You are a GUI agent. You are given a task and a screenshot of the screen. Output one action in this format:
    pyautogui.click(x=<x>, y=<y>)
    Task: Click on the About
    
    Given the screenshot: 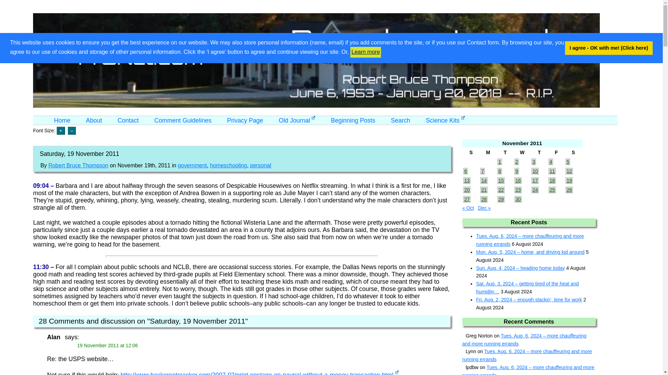 What is the action you would take?
    pyautogui.click(x=94, y=120)
    